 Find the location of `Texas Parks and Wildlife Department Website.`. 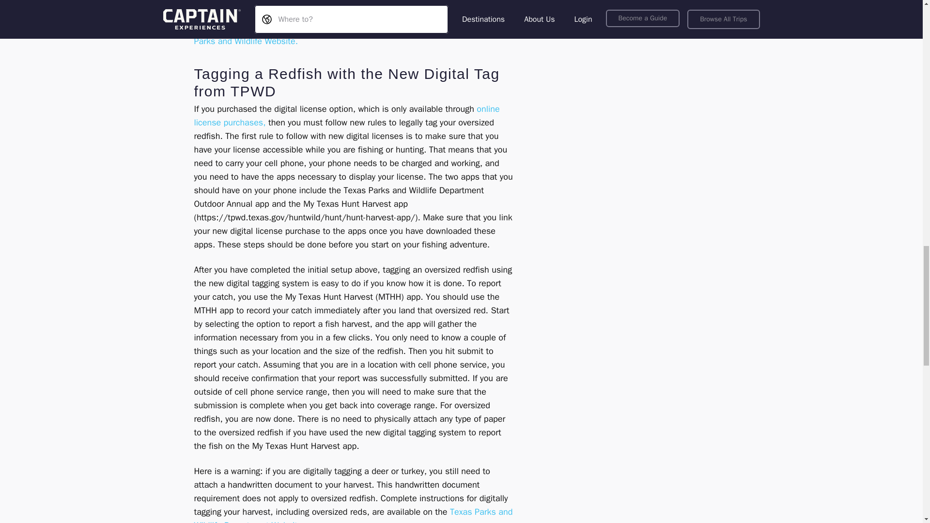

Texas Parks and Wildlife Department Website. is located at coordinates (353, 515).